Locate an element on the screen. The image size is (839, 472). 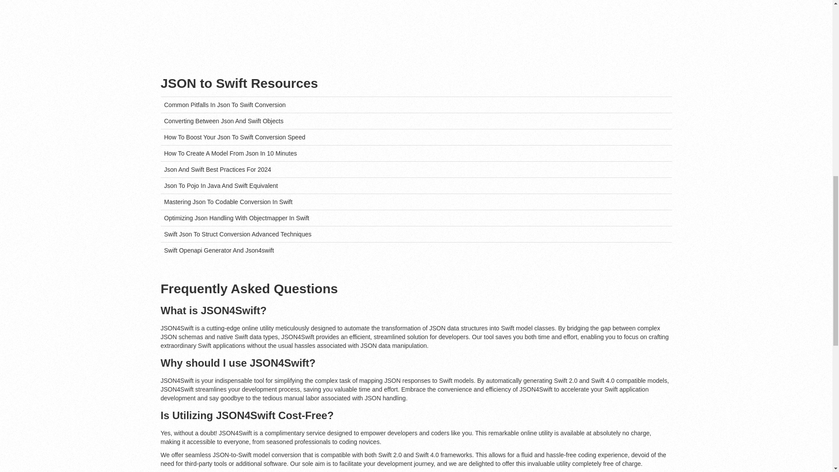
Optimizing Json Handling With Objectmapper In Swift is located at coordinates (237, 218).